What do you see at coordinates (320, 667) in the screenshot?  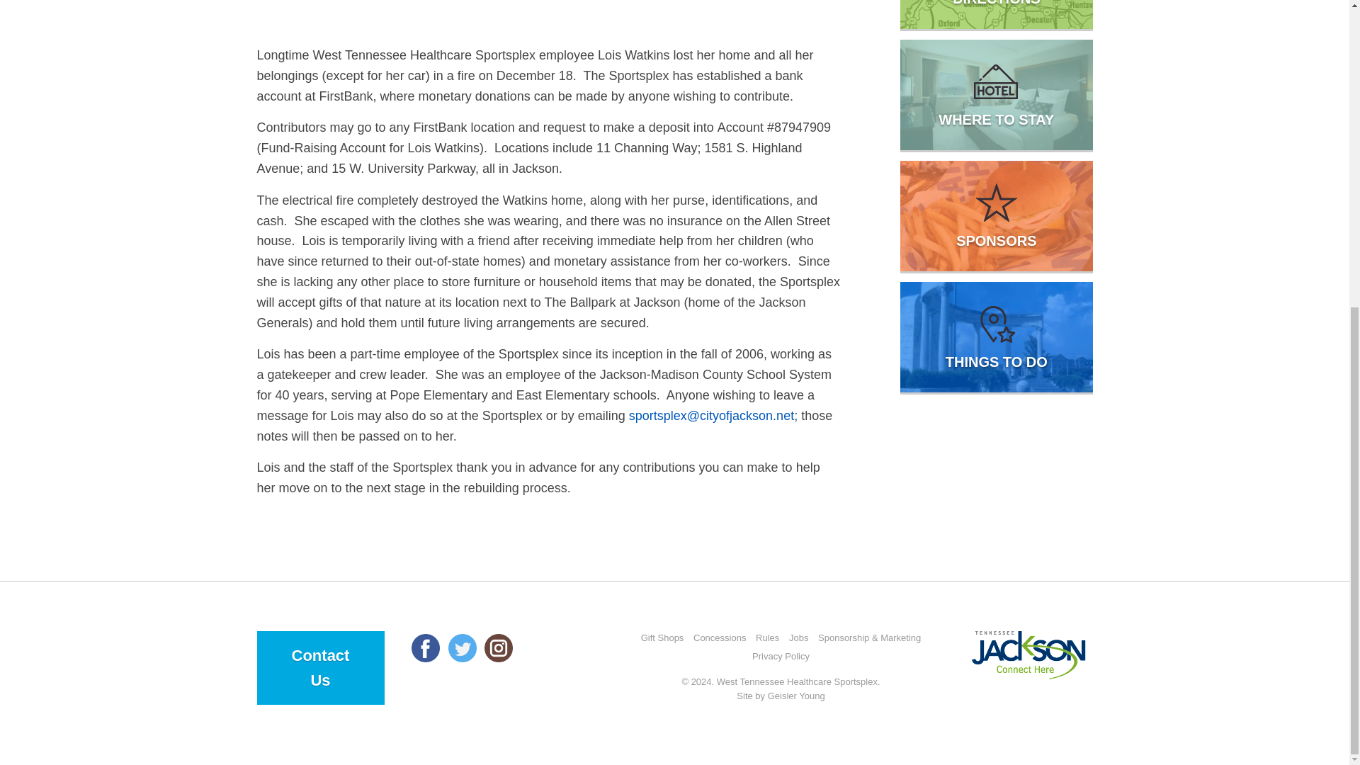 I see `Contact Us` at bounding box center [320, 667].